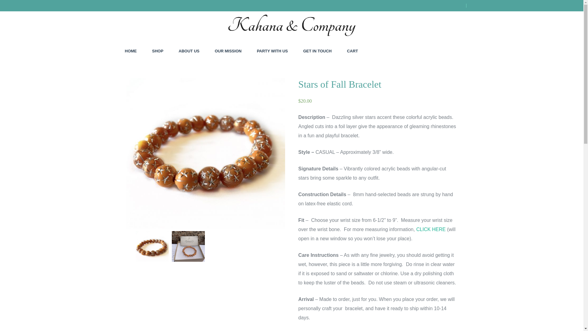  Describe the element at coordinates (188, 247) in the screenshot. I see `Stars of Fall Bracelet` at that location.